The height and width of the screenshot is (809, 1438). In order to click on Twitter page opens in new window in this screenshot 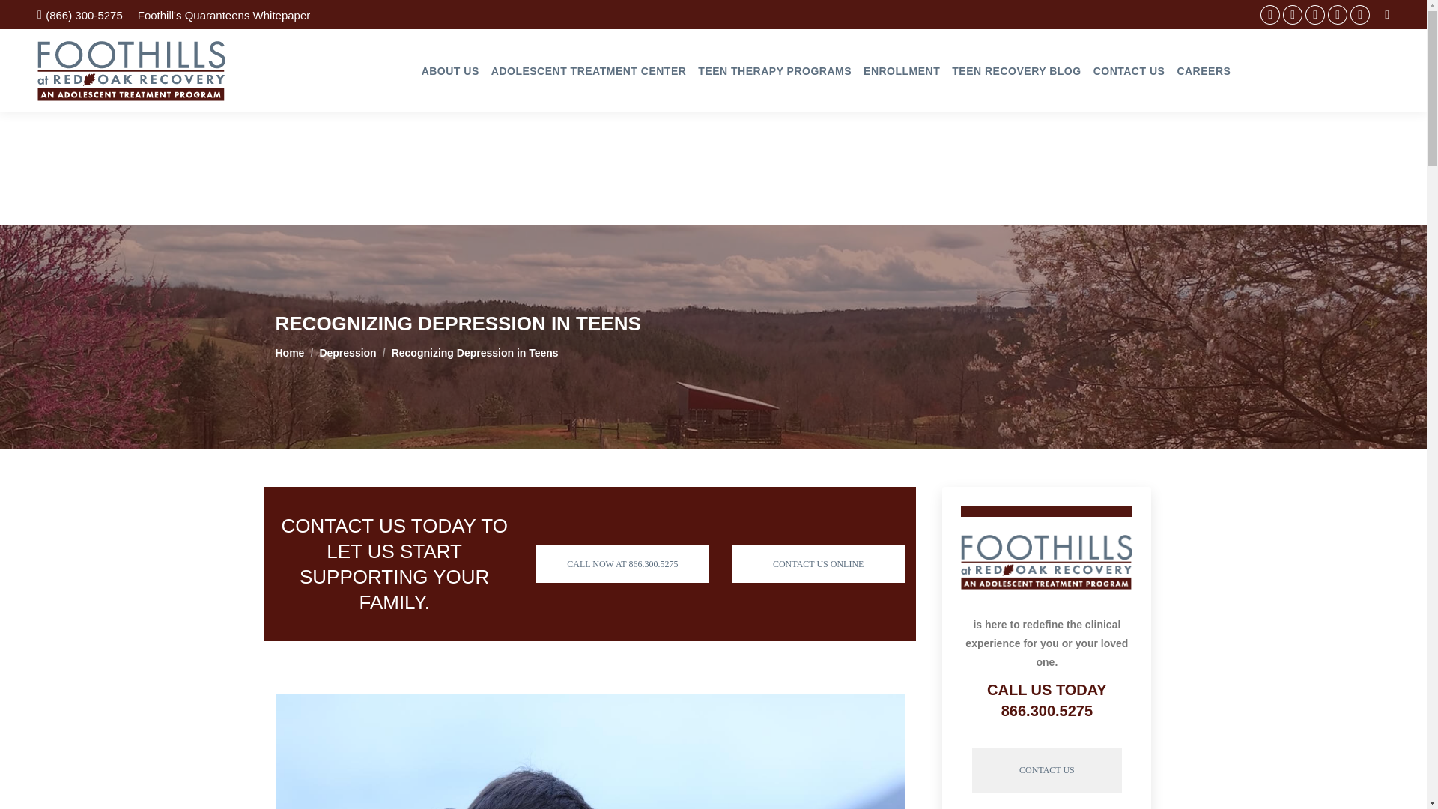, I will do `click(1315, 15)`.